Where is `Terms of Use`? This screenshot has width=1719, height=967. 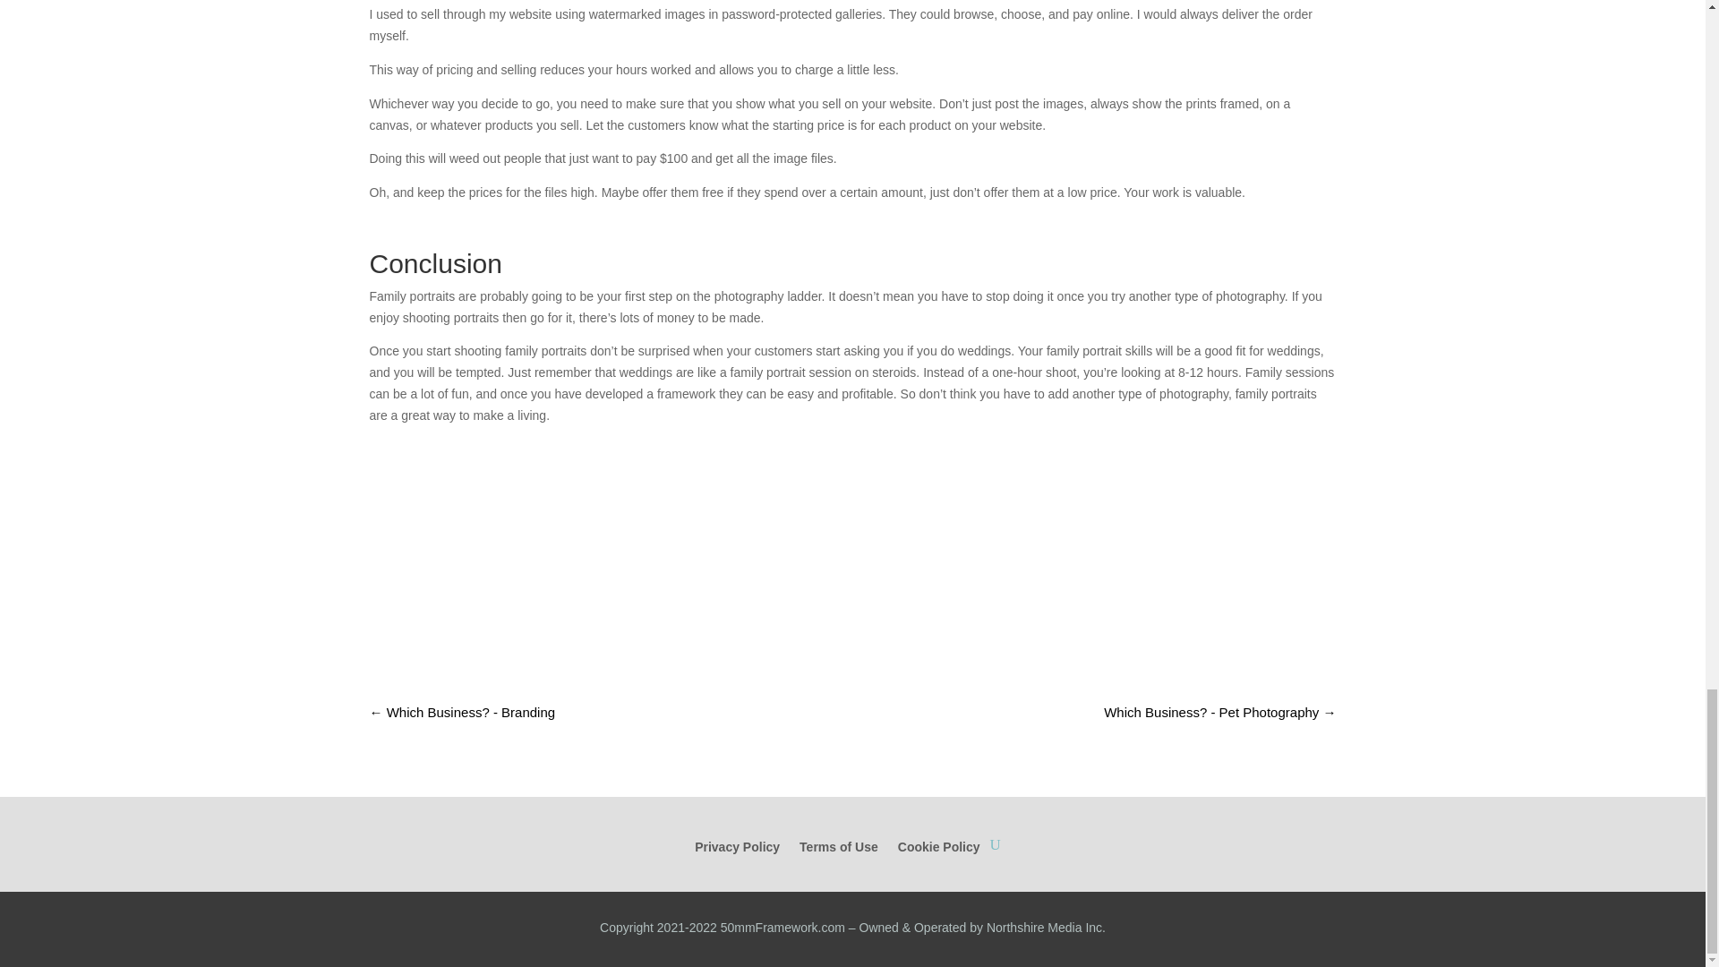 Terms of Use is located at coordinates (838, 860).